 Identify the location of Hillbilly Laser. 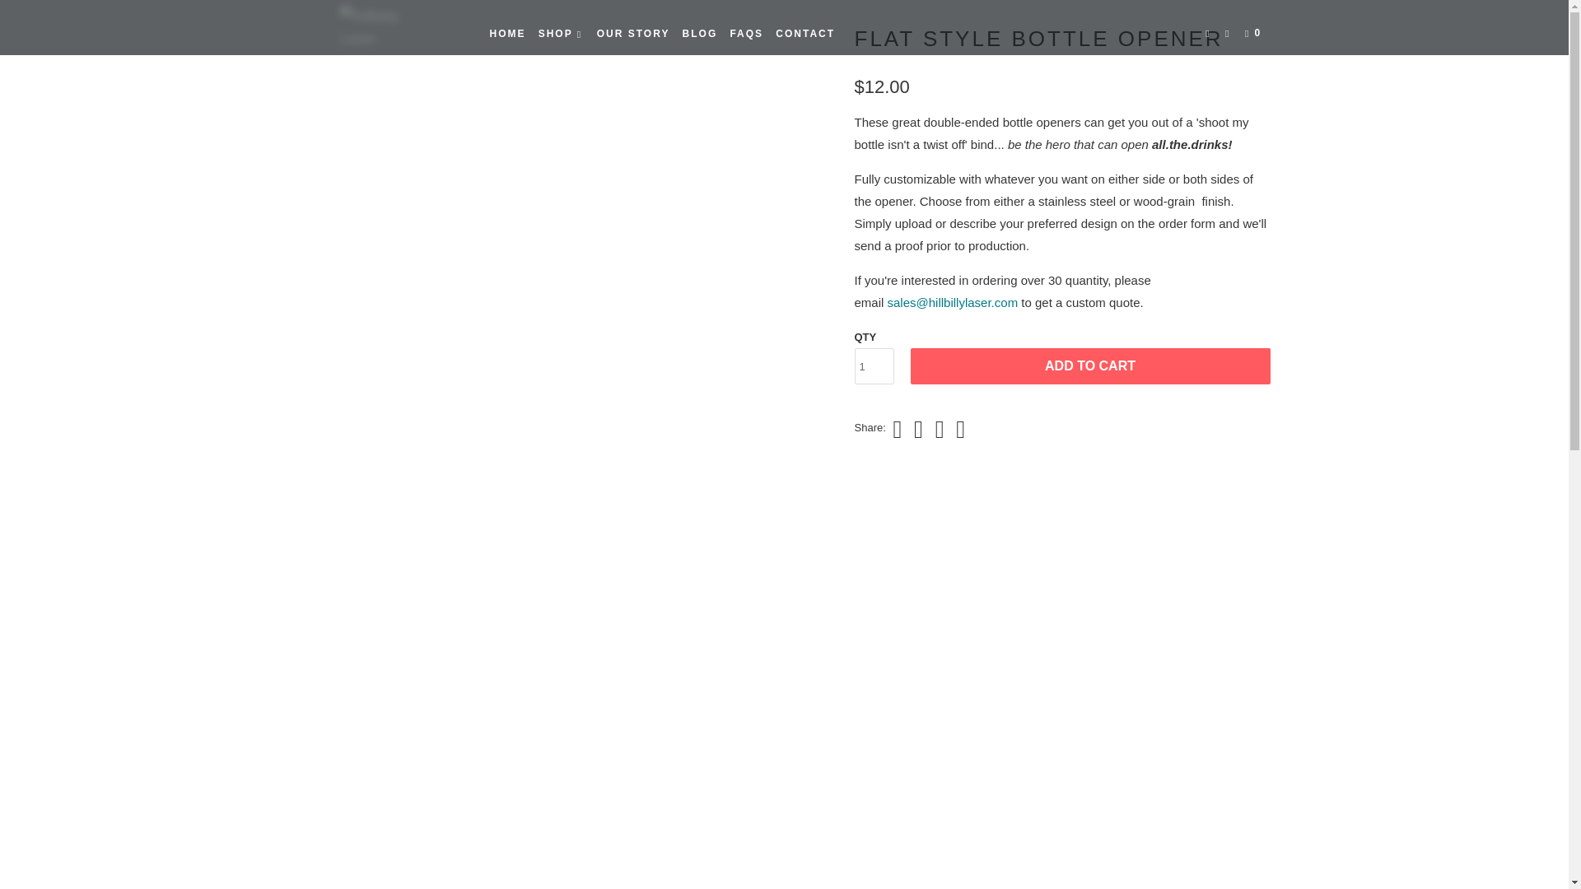
(382, 27).